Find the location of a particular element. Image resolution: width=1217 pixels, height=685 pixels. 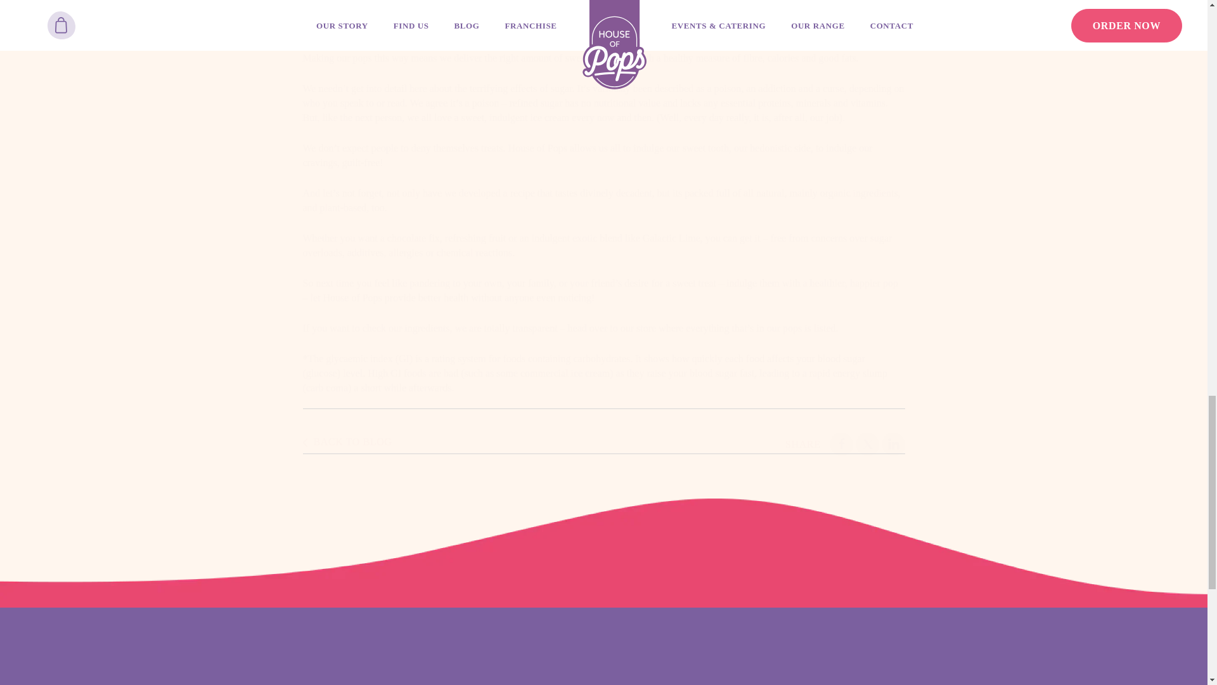

BACK TO BLOG is located at coordinates (867, 444).